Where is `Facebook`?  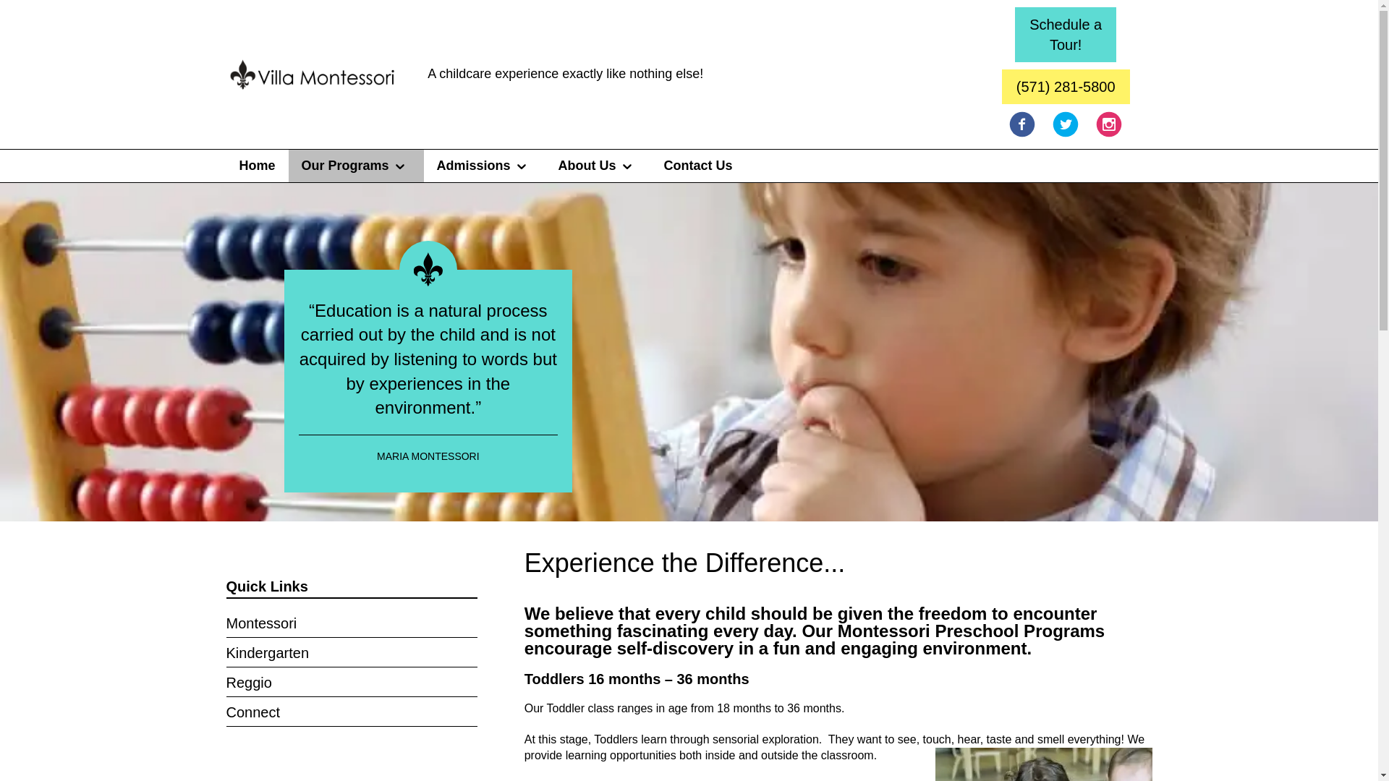
Facebook is located at coordinates (1021, 124).